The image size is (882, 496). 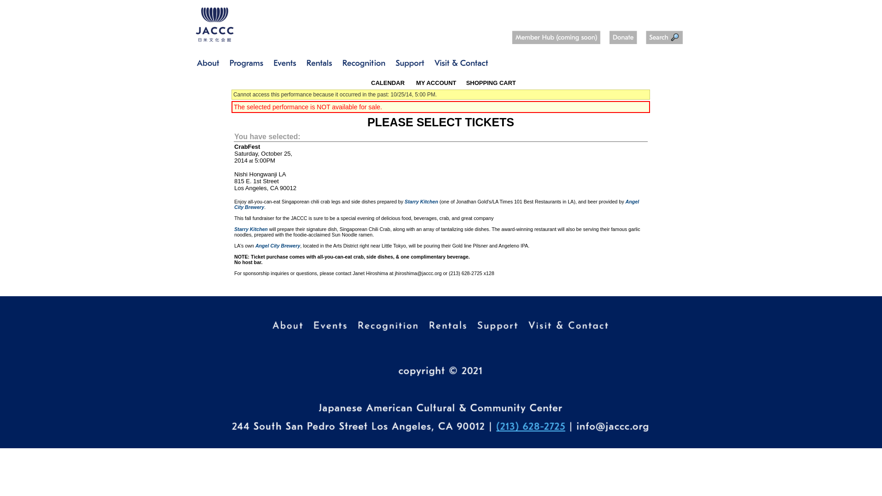 I want to click on Starry Kitchen, so click(x=422, y=201).